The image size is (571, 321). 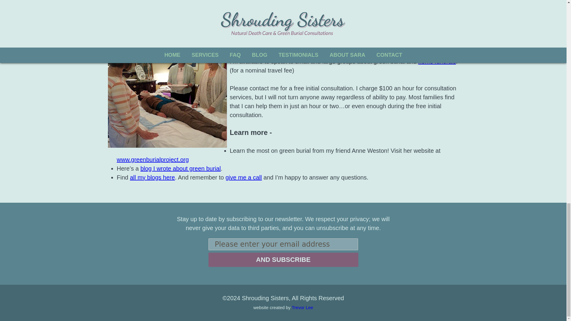 What do you see at coordinates (437, 61) in the screenshot?
I see `home funerals` at bounding box center [437, 61].